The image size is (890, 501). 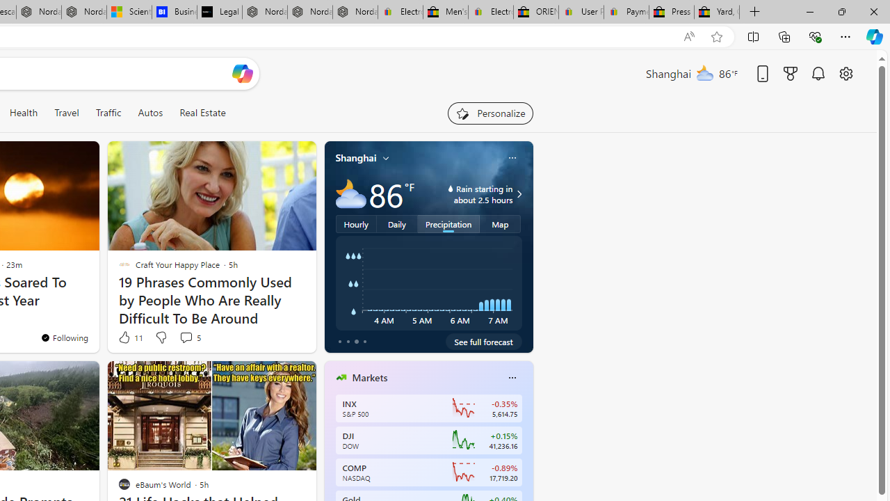 I want to click on Nordace - Summer Adventures 2024, so click(x=39, y=13).